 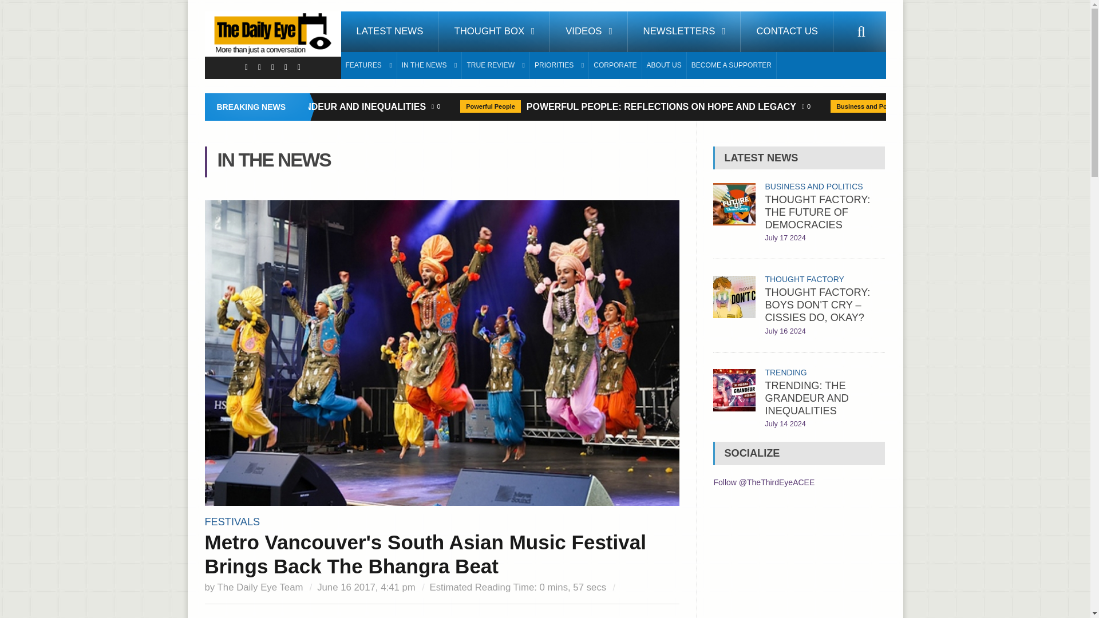 I want to click on search, so click(x=861, y=32).